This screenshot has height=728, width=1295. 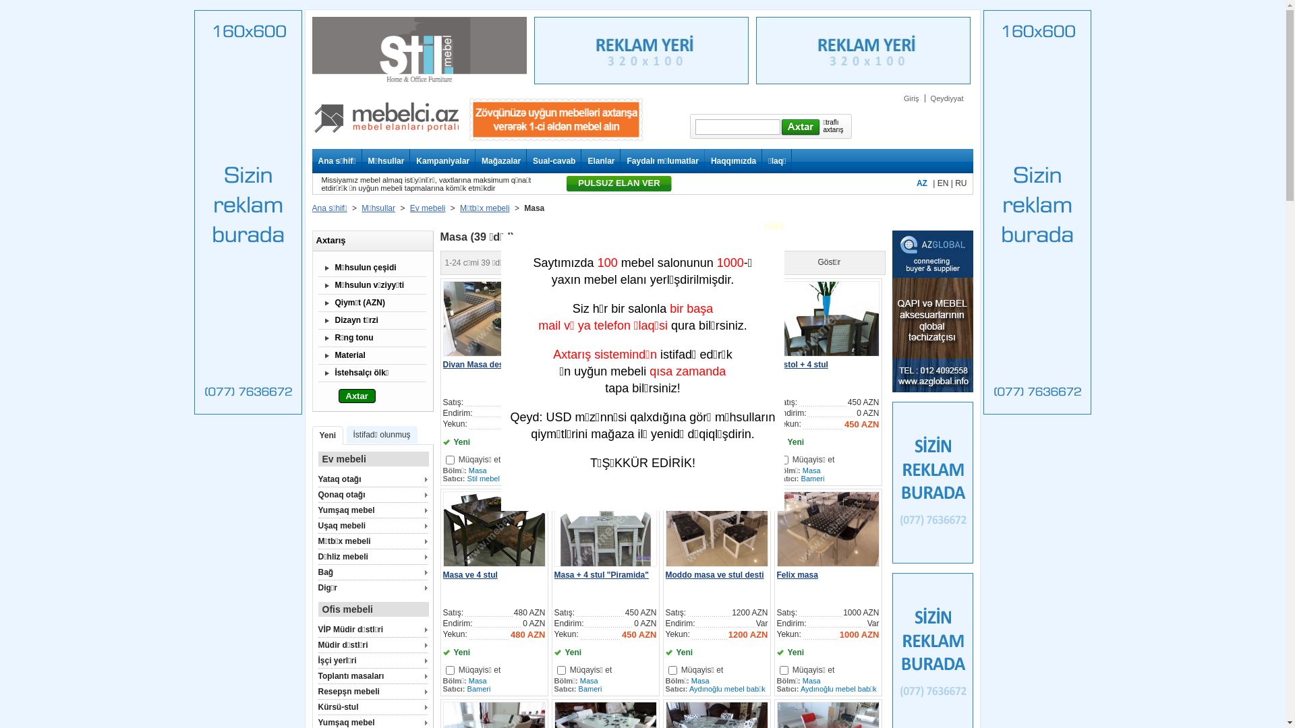 I want to click on 4899, so click(x=449, y=670).